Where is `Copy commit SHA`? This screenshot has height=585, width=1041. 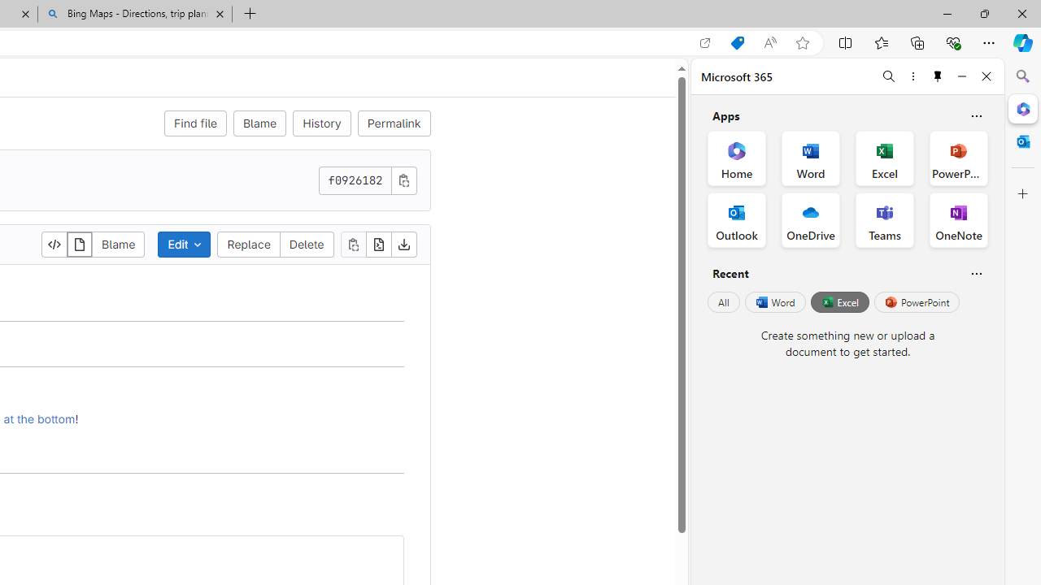
Copy commit SHA is located at coordinates (403, 180).